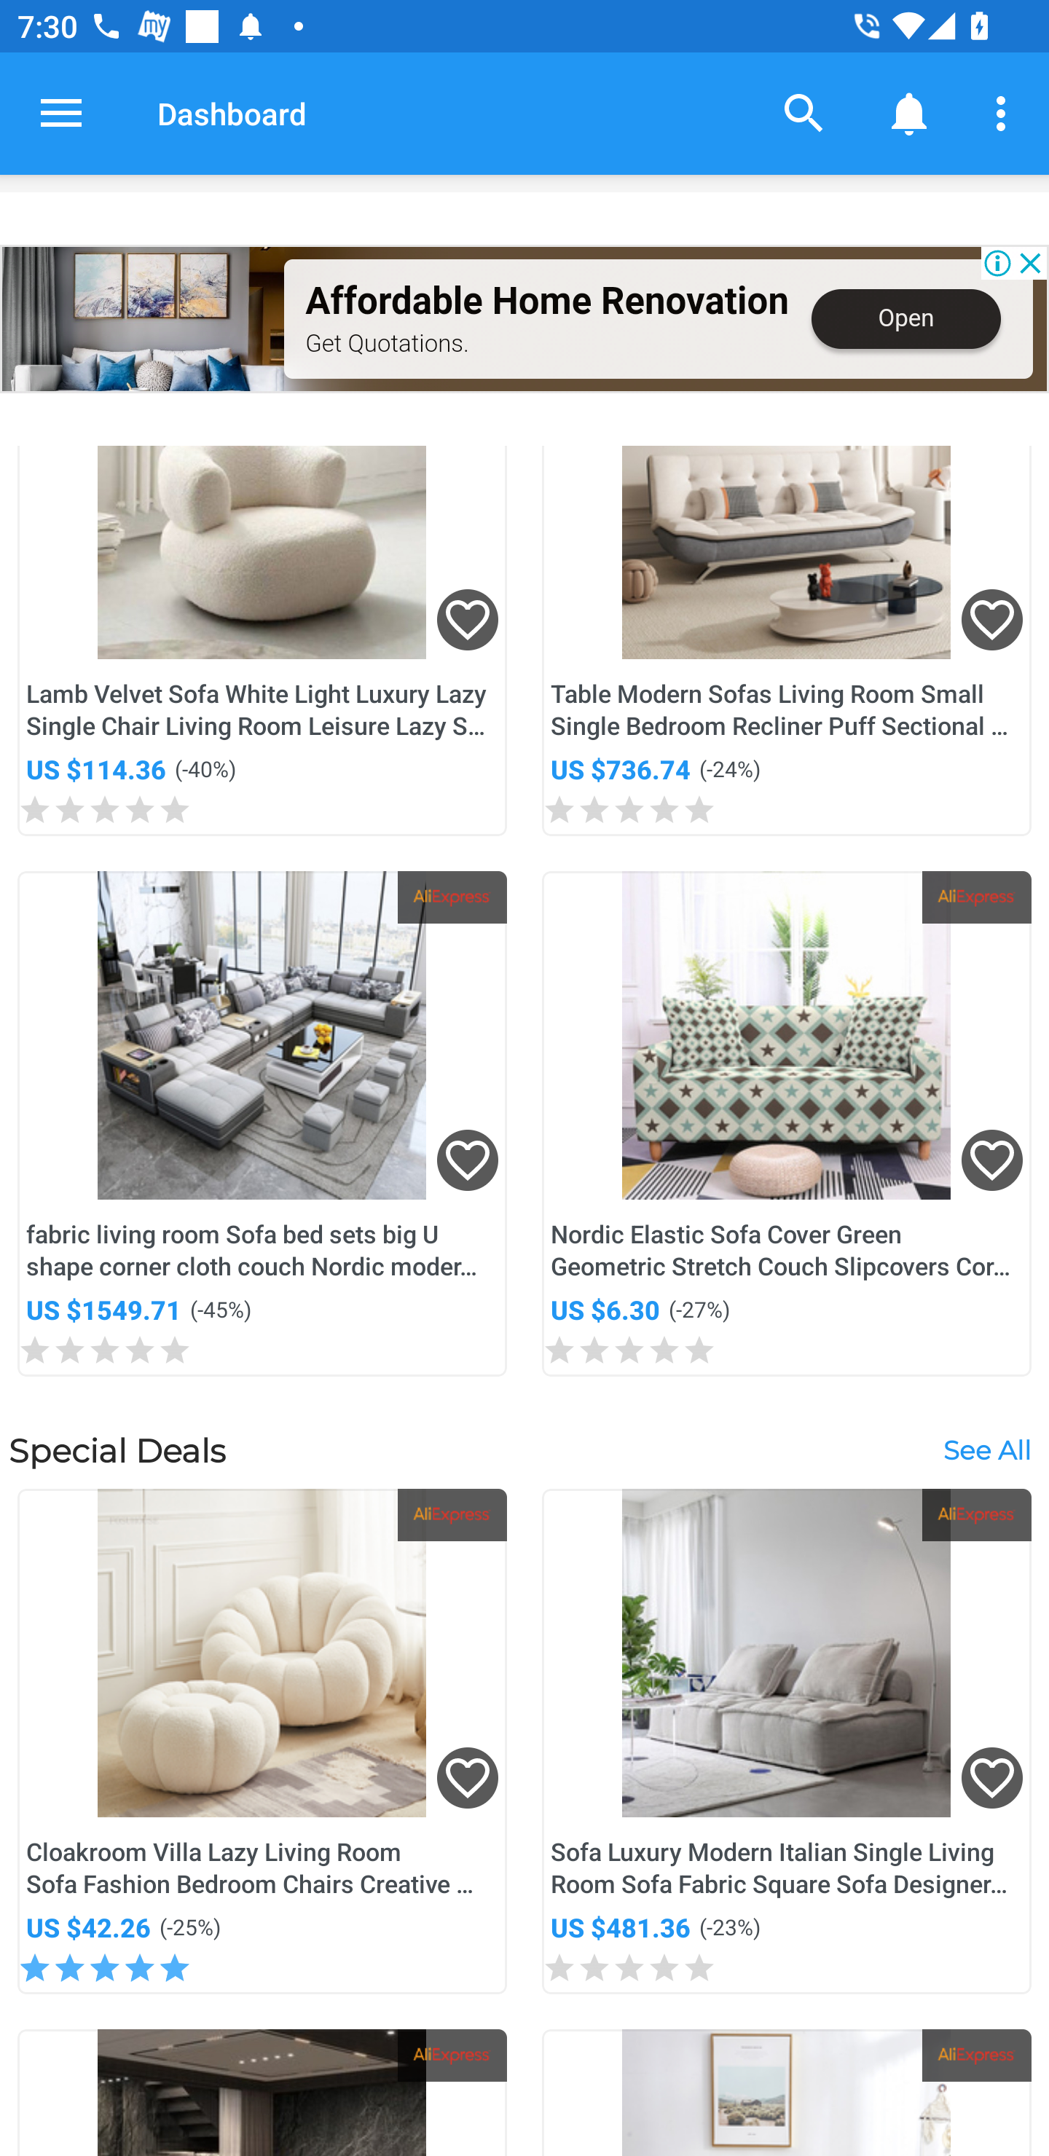  I want to click on More options, so click(1005, 112).